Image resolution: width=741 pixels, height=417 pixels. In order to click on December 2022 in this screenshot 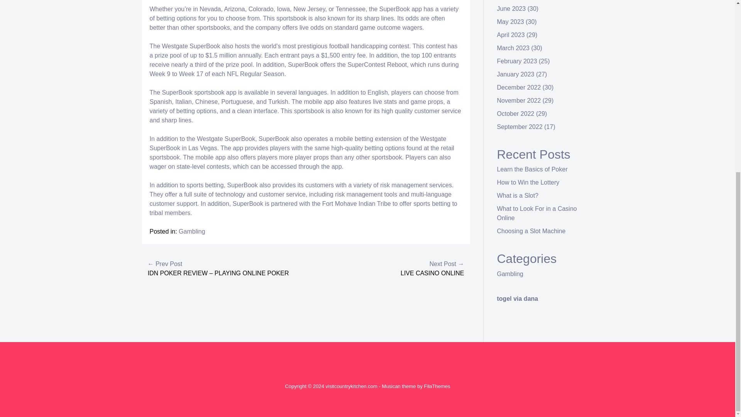, I will do `click(519, 87)`.